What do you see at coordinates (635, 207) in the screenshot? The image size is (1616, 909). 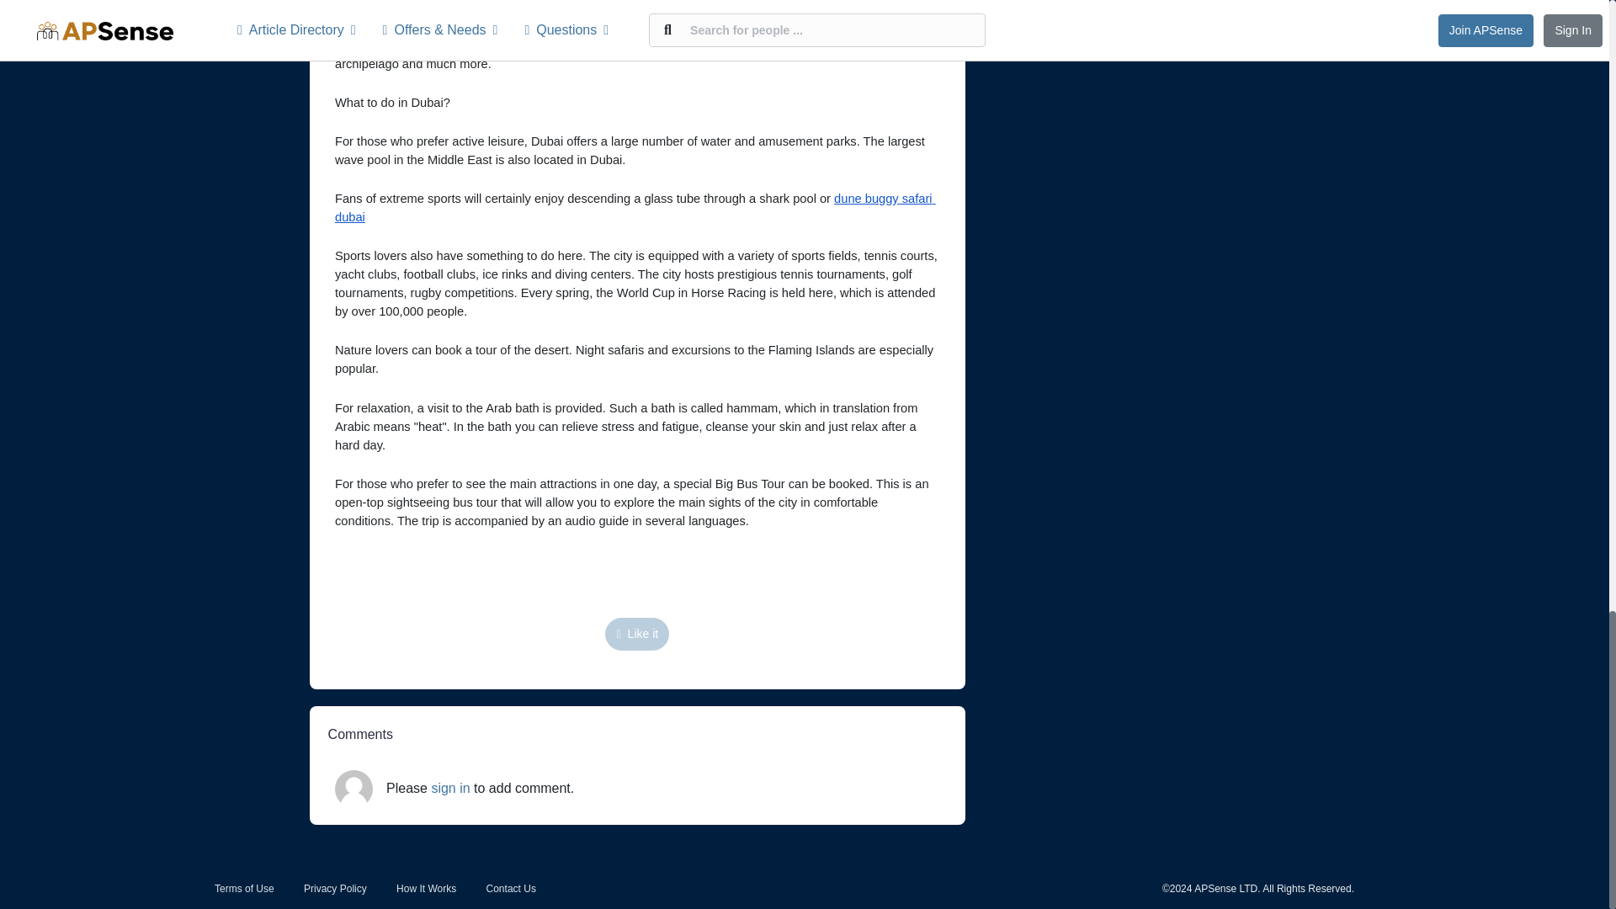 I see `dune buggy safari dubai` at bounding box center [635, 207].